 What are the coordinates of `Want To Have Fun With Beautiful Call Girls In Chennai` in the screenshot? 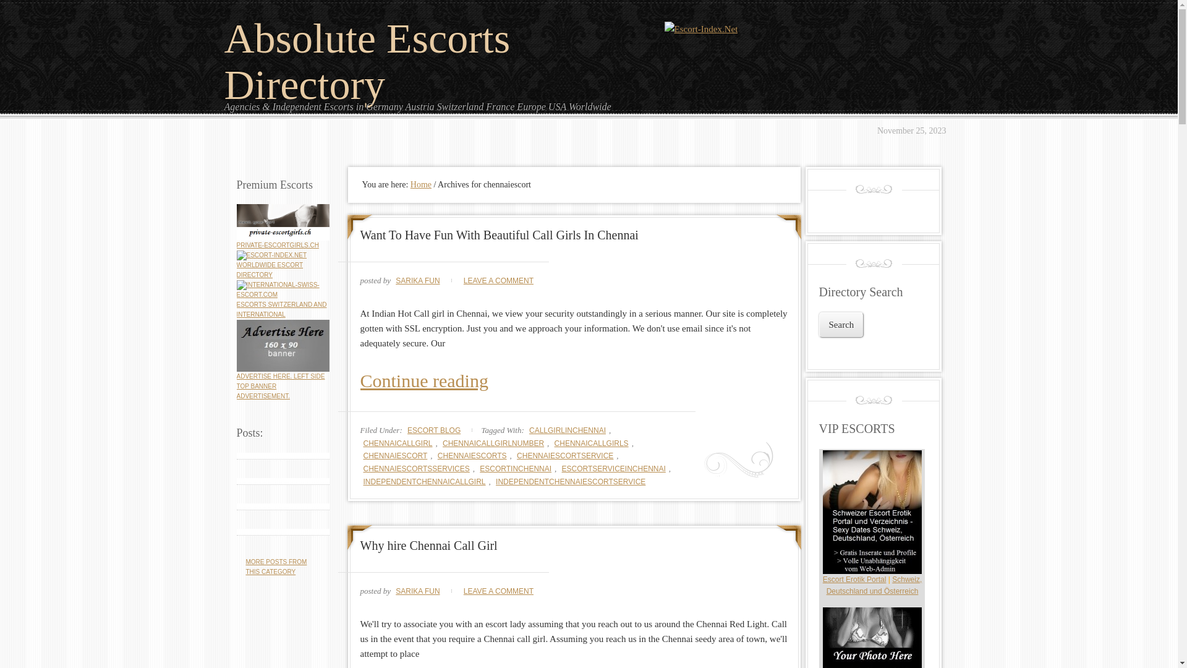 It's located at (499, 235).